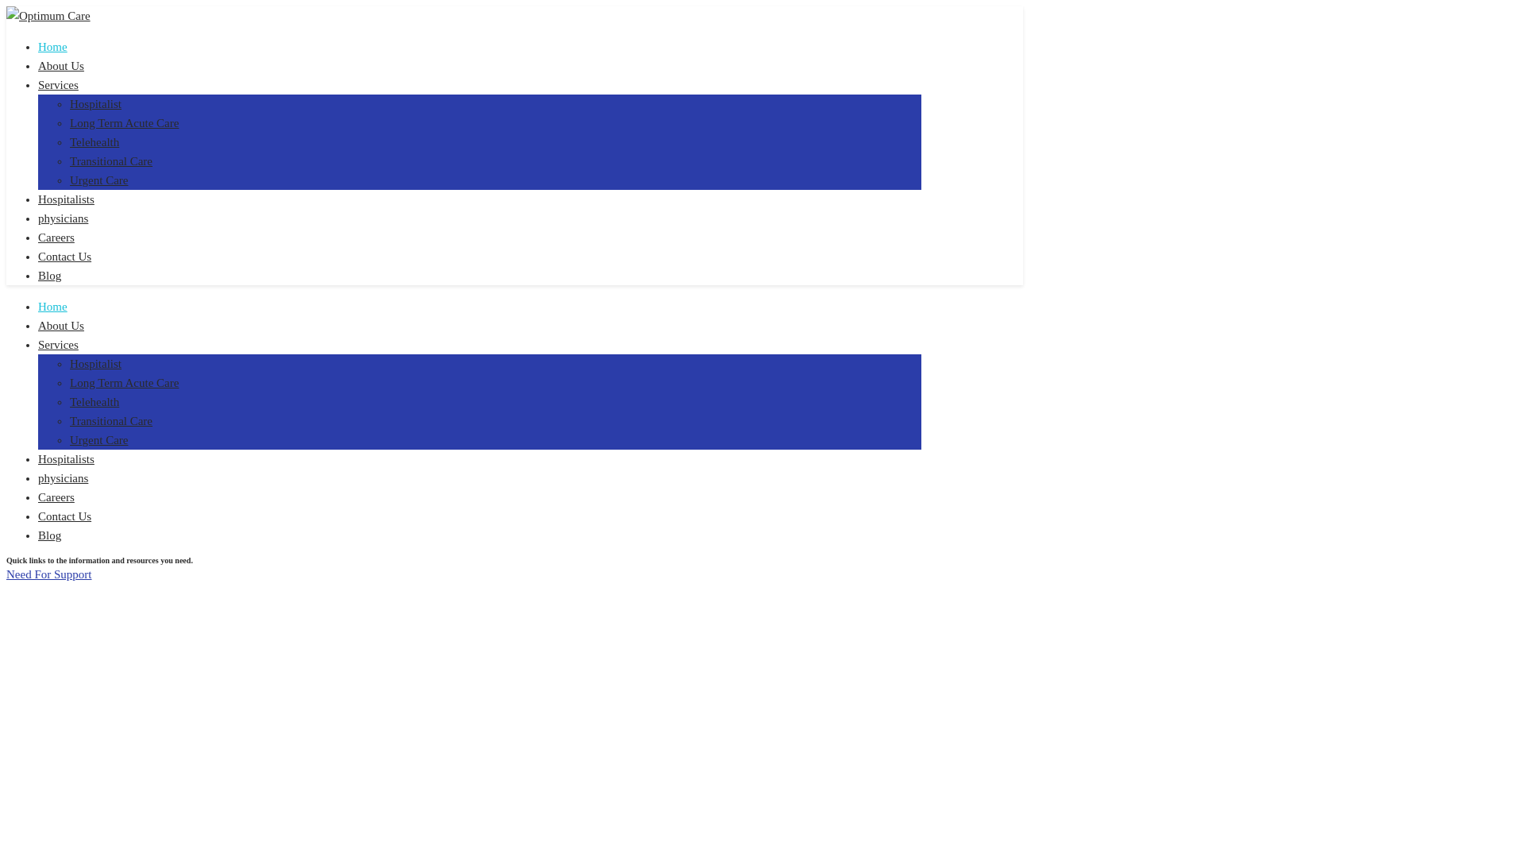 The height and width of the screenshot is (858, 1525). What do you see at coordinates (111, 420) in the screenshot?
I see `Transitional Care` at bounding box center [111, 420].